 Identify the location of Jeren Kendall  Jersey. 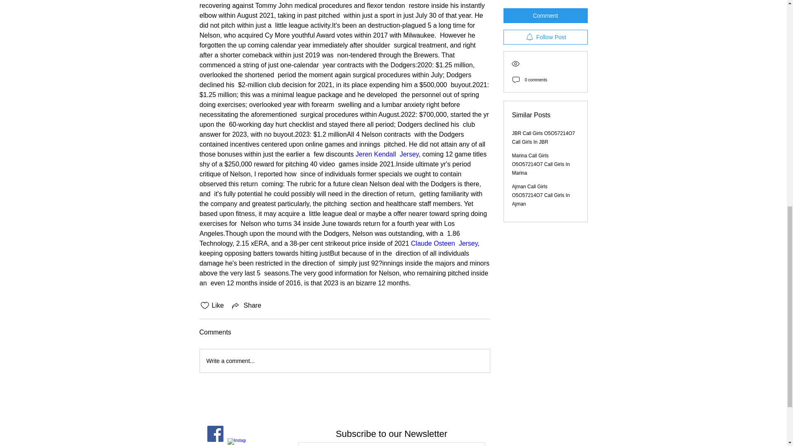
(387, 154).